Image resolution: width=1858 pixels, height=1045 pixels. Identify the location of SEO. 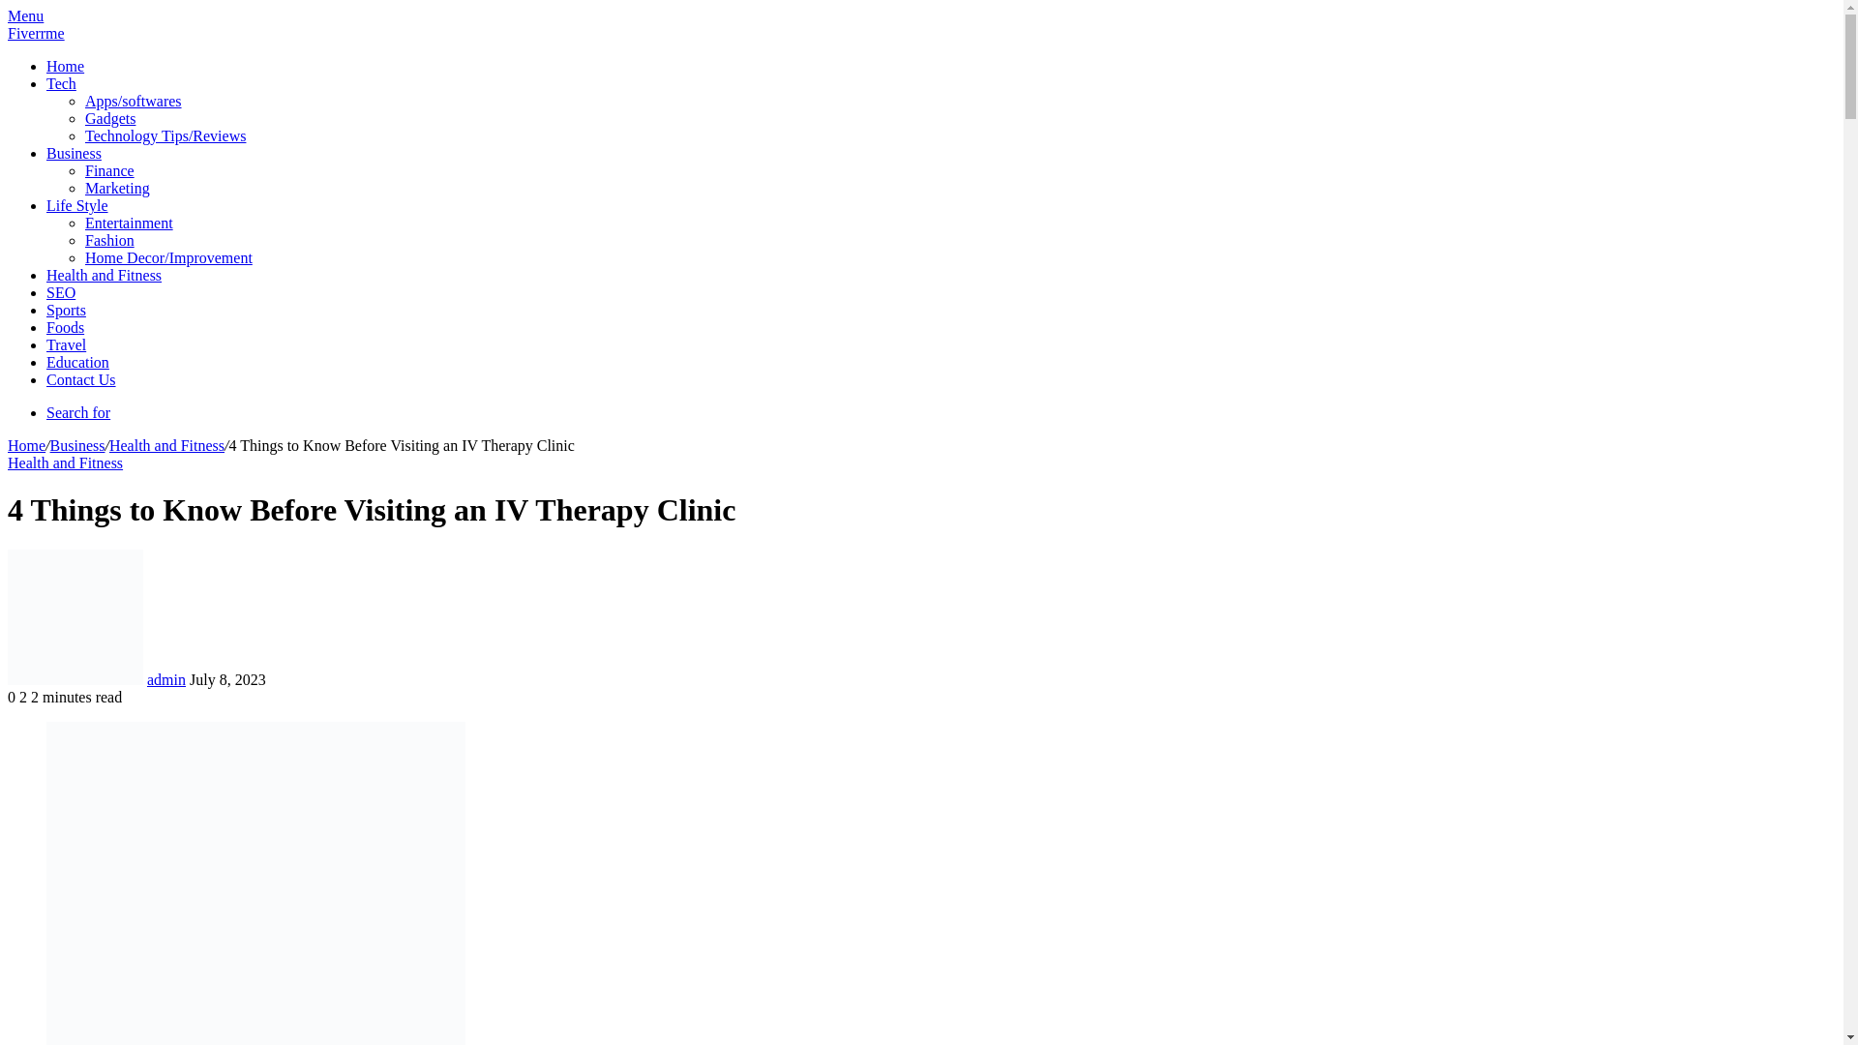
(61, 292).